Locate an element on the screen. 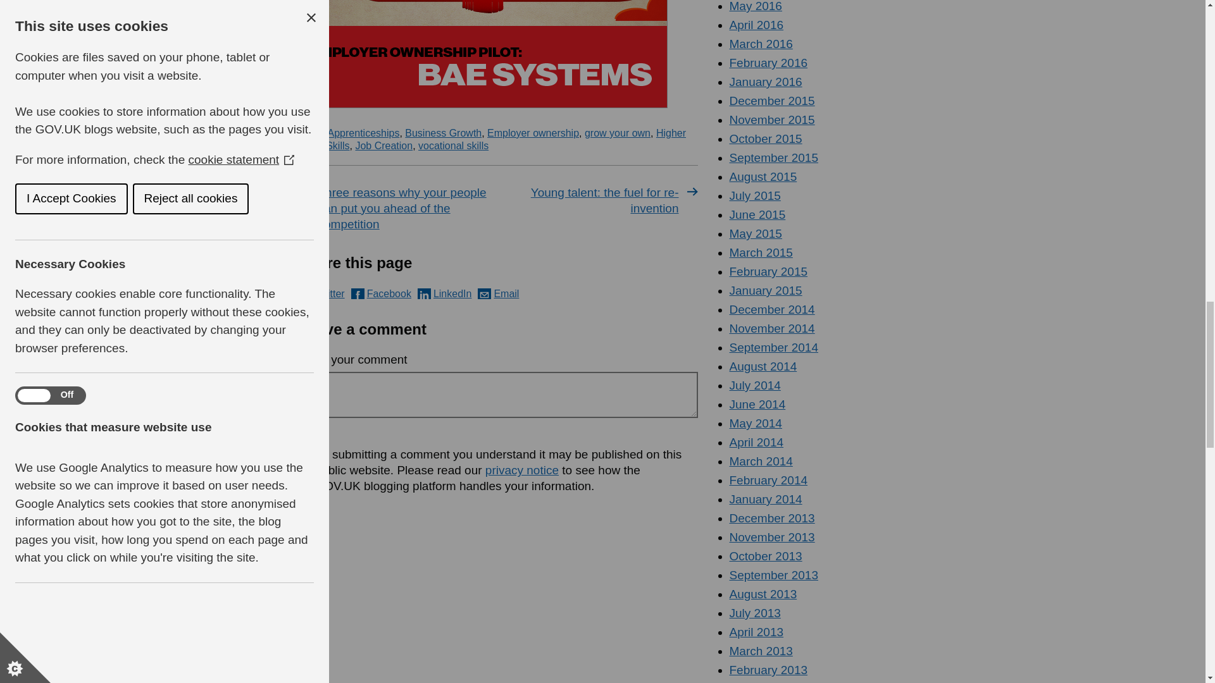 This screenshot has width=1215, height=683. Facebook is located at coordinates (381, 293).